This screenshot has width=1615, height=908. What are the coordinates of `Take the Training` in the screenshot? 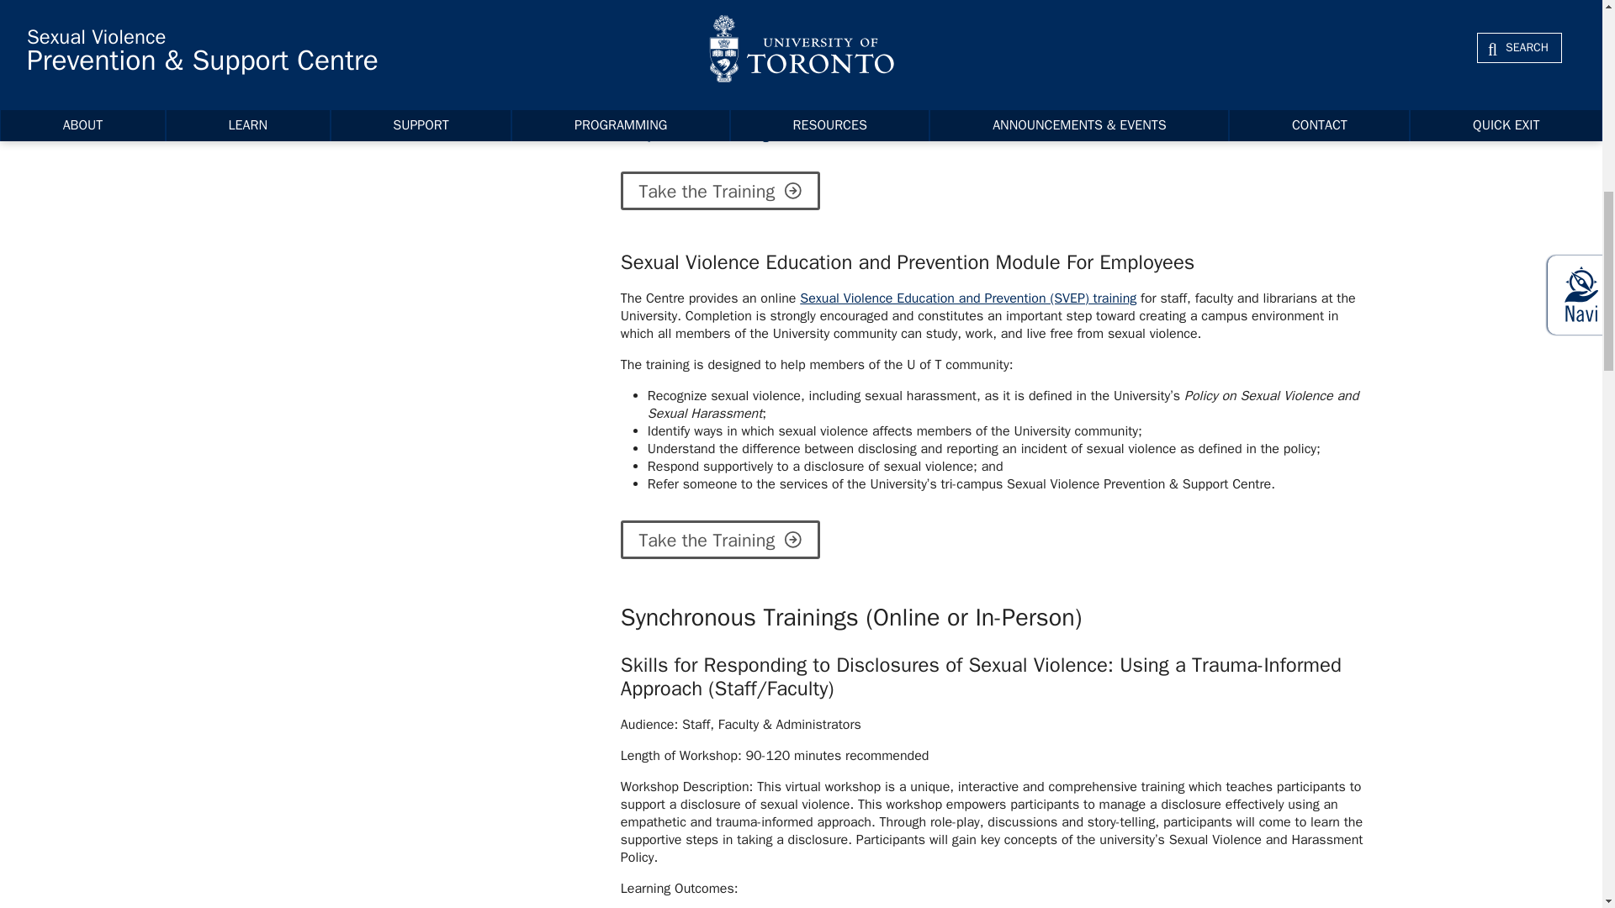 It's located at (720, 540).